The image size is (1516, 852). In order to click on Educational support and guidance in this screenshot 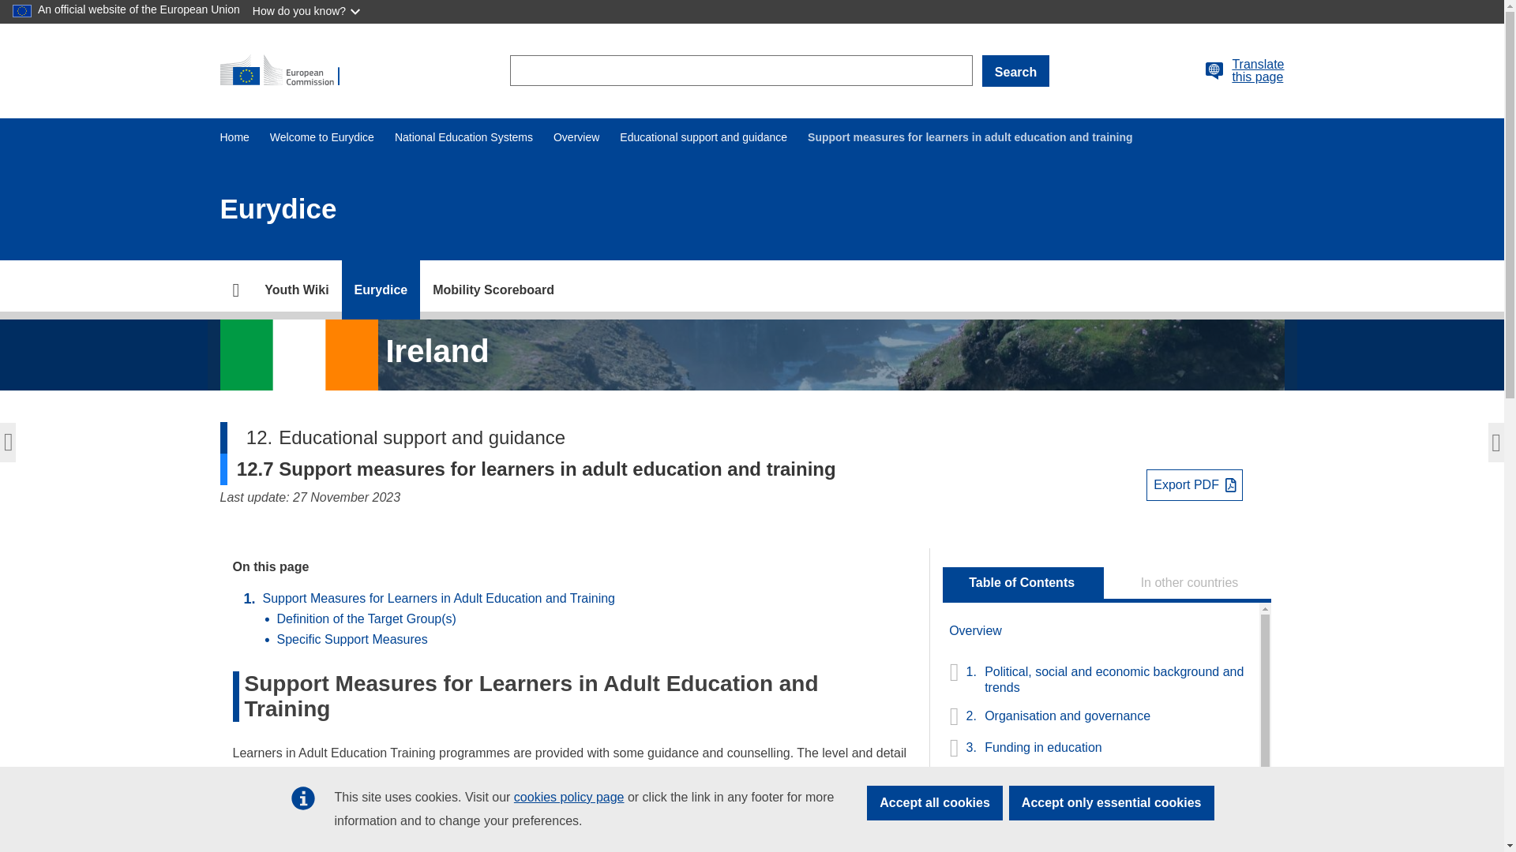, I will do `click(703, 137)`.